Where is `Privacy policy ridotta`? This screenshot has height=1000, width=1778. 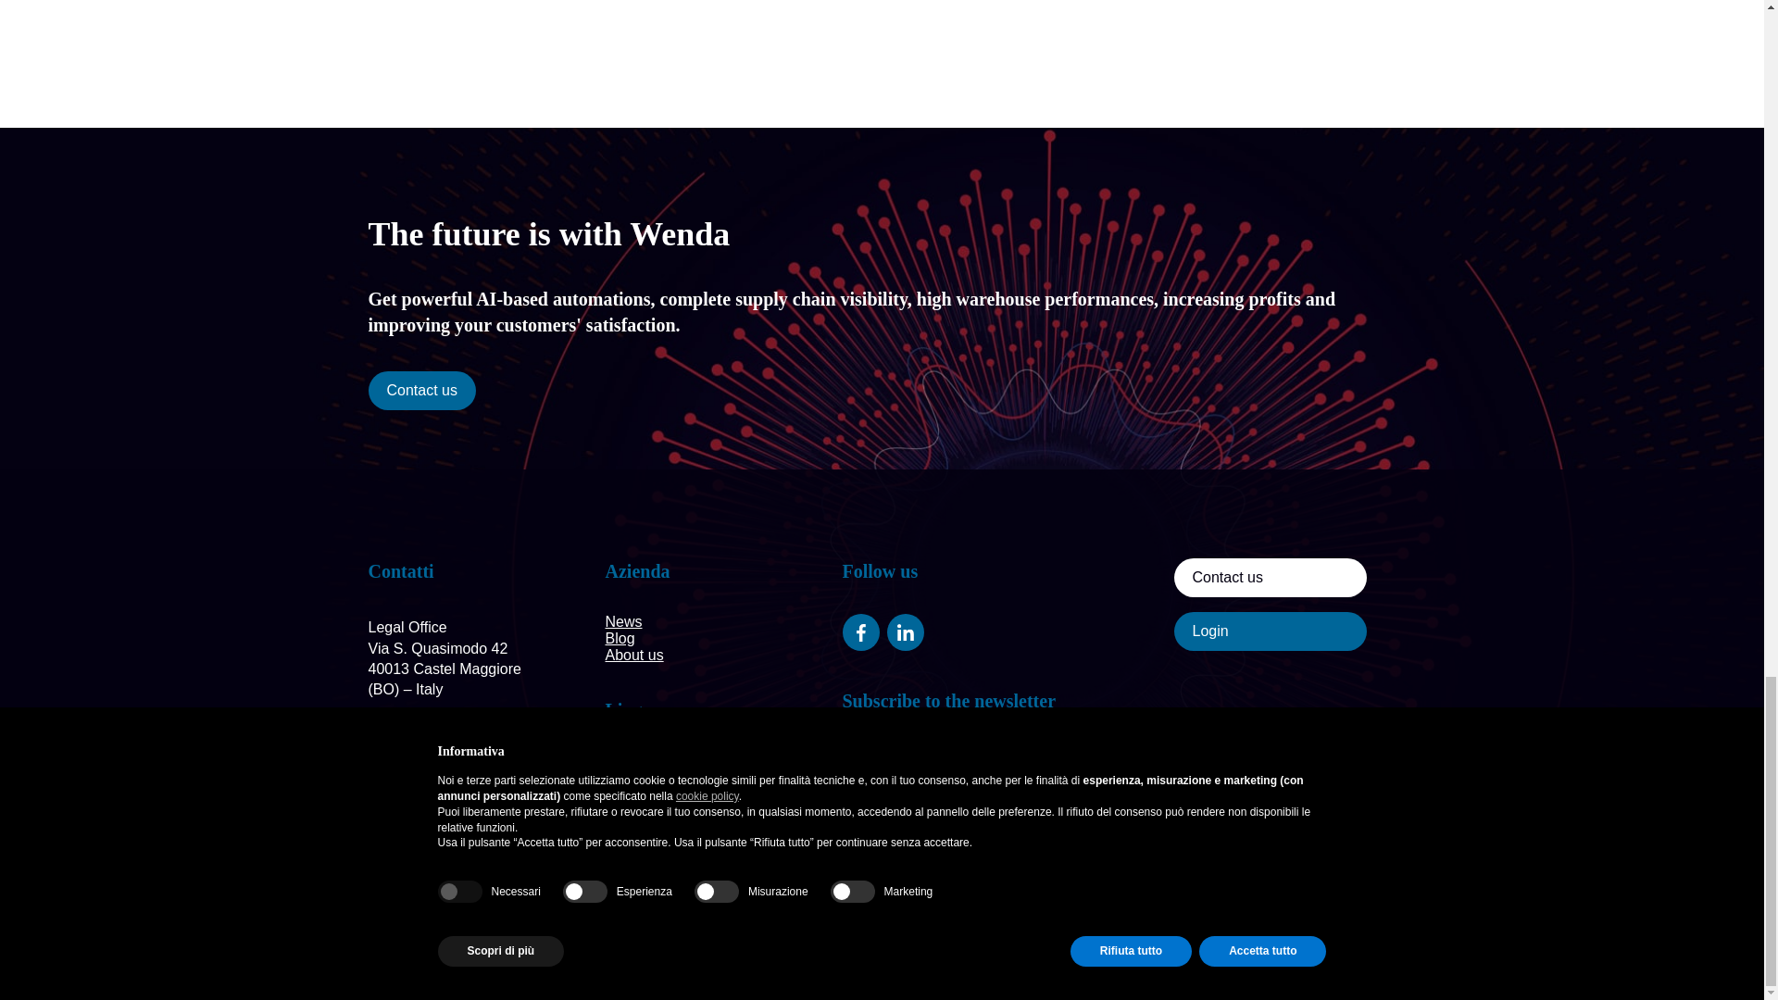
Privacy policy ridotta is located at coordinates (758, 961).